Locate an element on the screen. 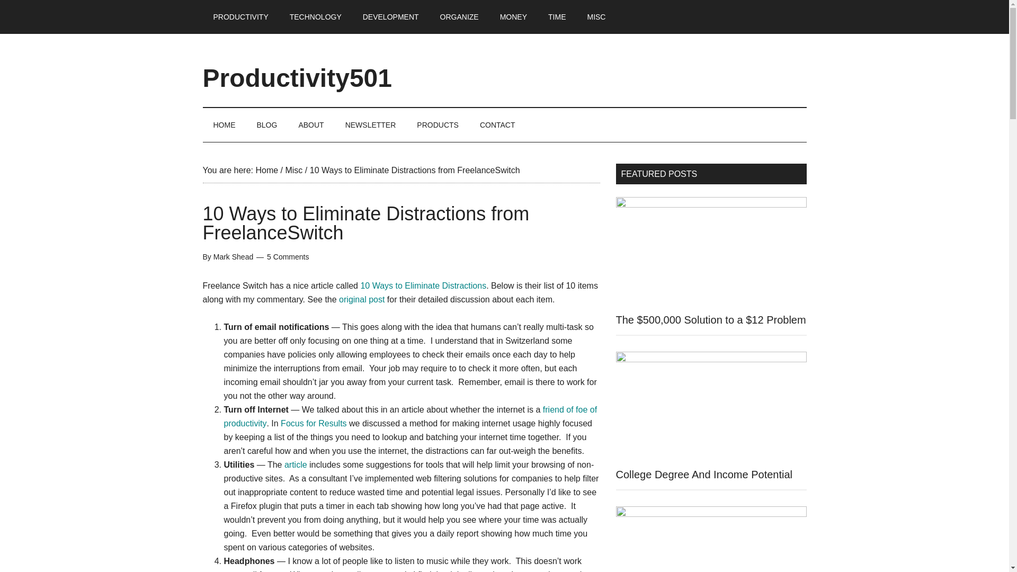 This screenshot has height=572, width=1017. Focus for Results is located at coordinates (314, 423).